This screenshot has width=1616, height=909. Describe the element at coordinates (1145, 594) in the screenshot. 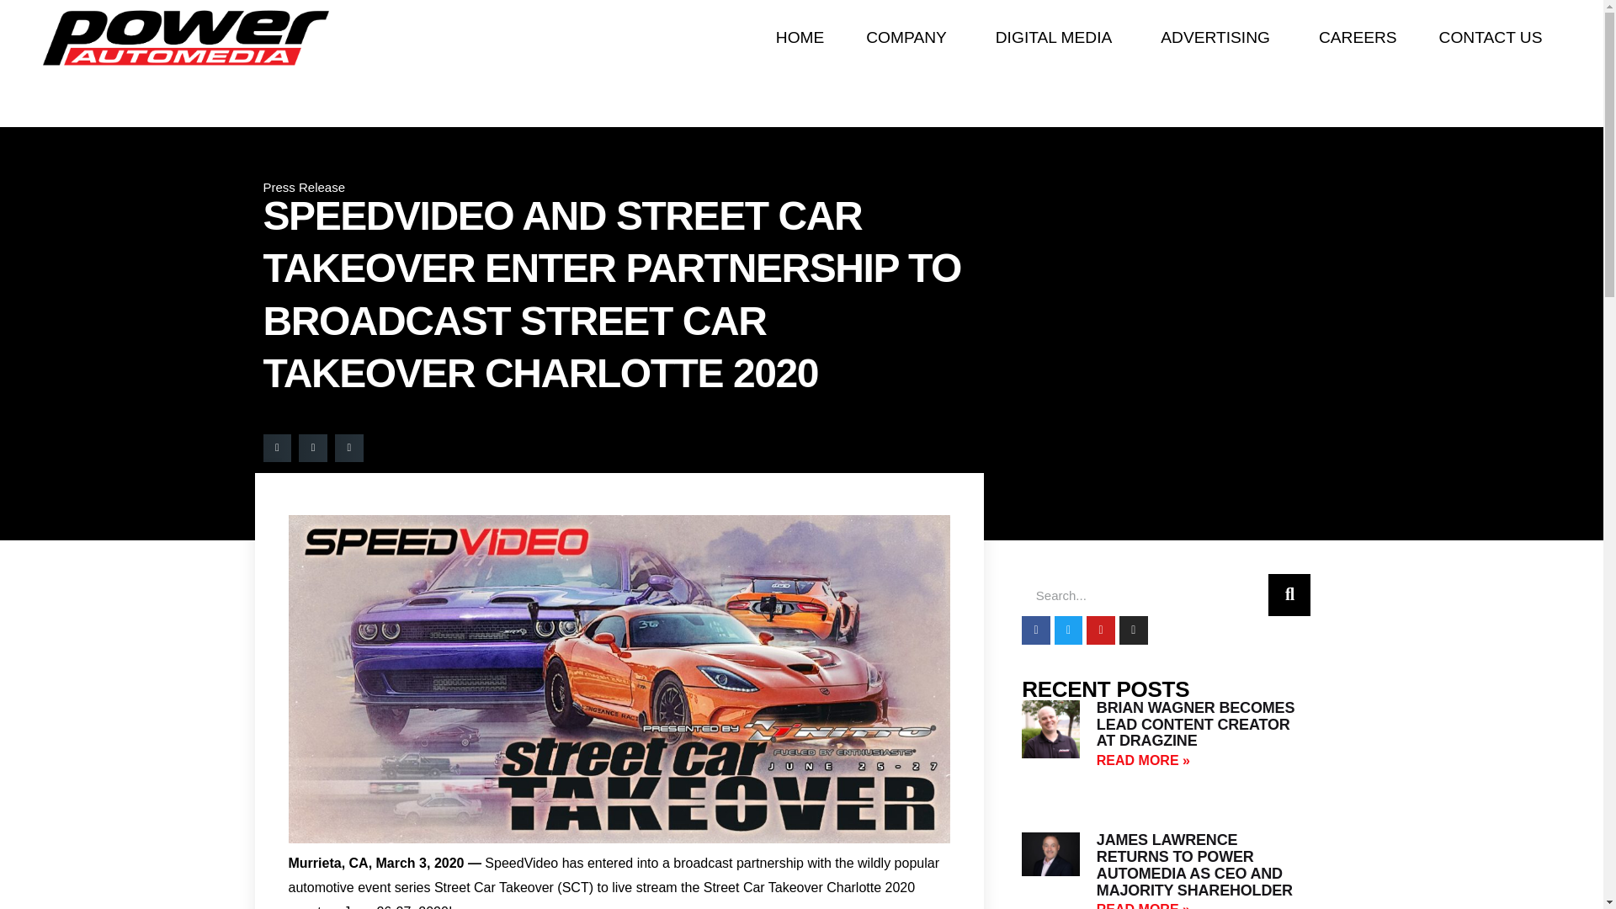

I see `Search` at that location.